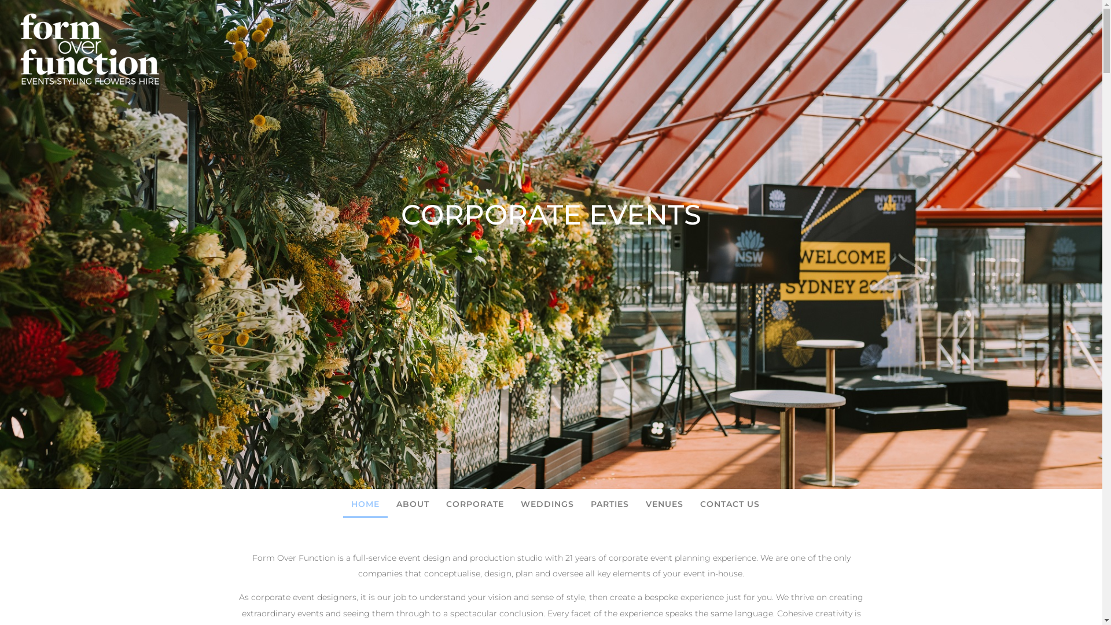 This screenshot has height=625, width=1111. Describe the element at coordinates (413, 505) in the screenshot. I see `ABOUT` at that location.